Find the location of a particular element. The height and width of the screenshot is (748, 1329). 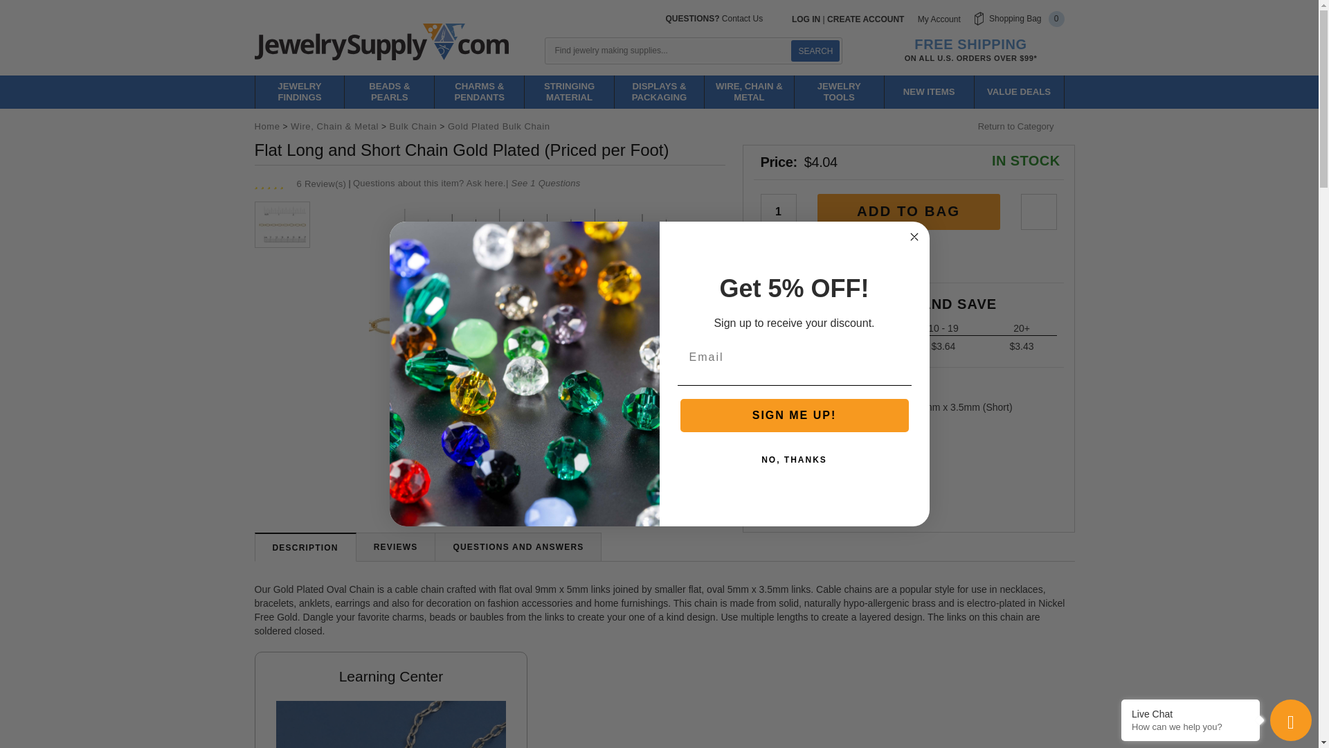

1 is located at coordinates (778, 211).